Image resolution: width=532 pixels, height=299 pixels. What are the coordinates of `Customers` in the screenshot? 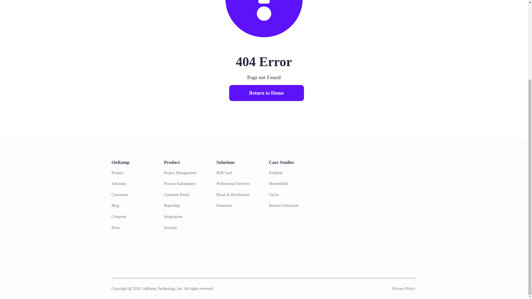 It's located at (132, 195).